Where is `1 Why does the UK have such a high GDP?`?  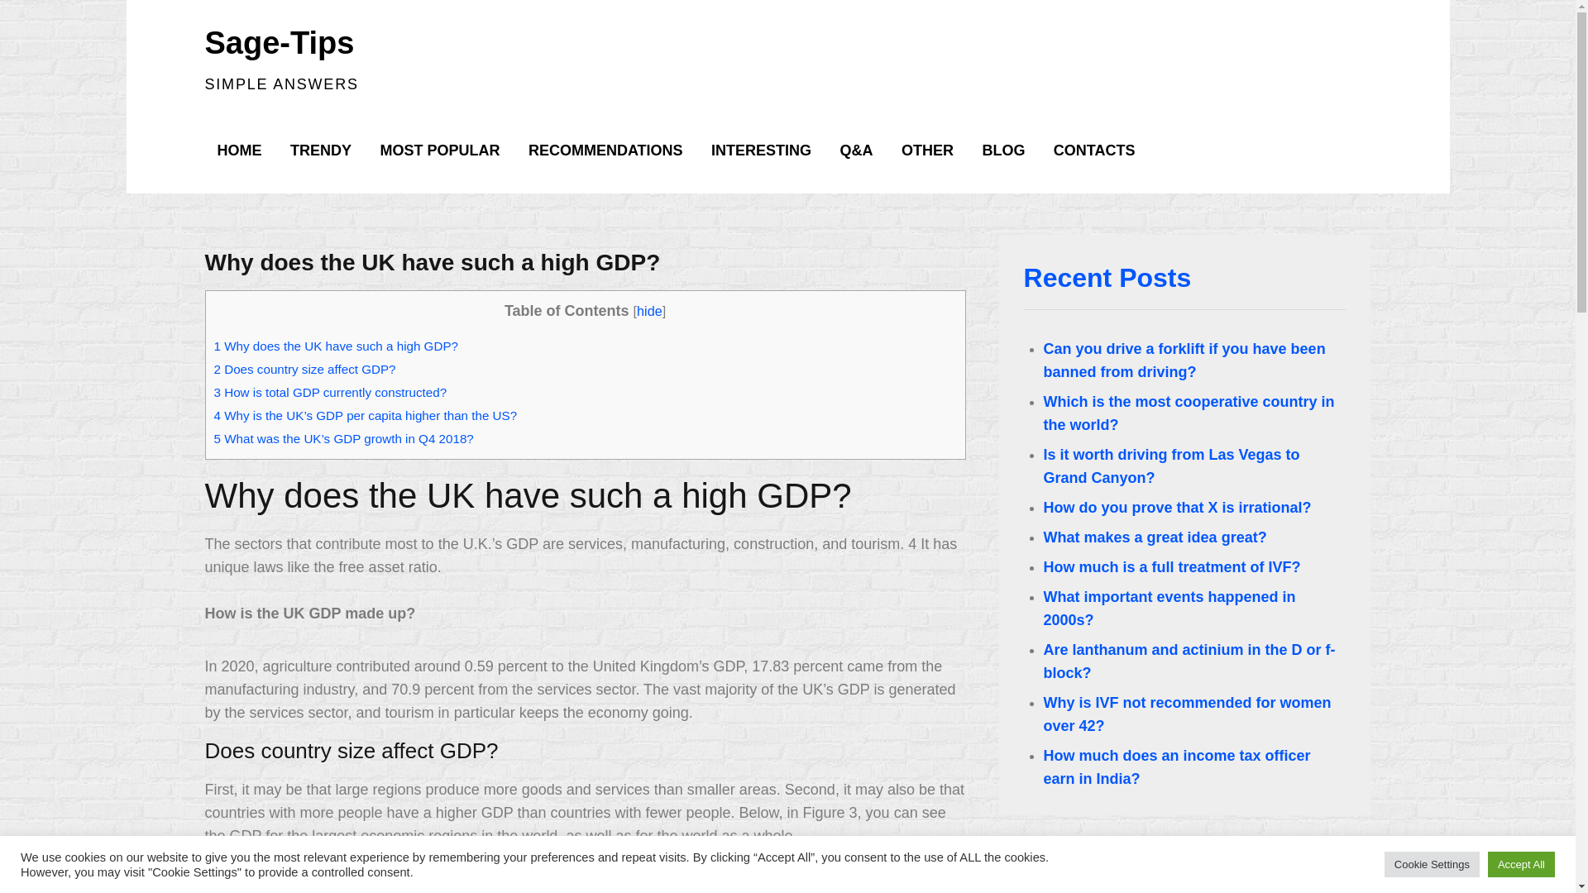 1 Why does the UK have such a high GDP? is located at coordinates (334, 346).